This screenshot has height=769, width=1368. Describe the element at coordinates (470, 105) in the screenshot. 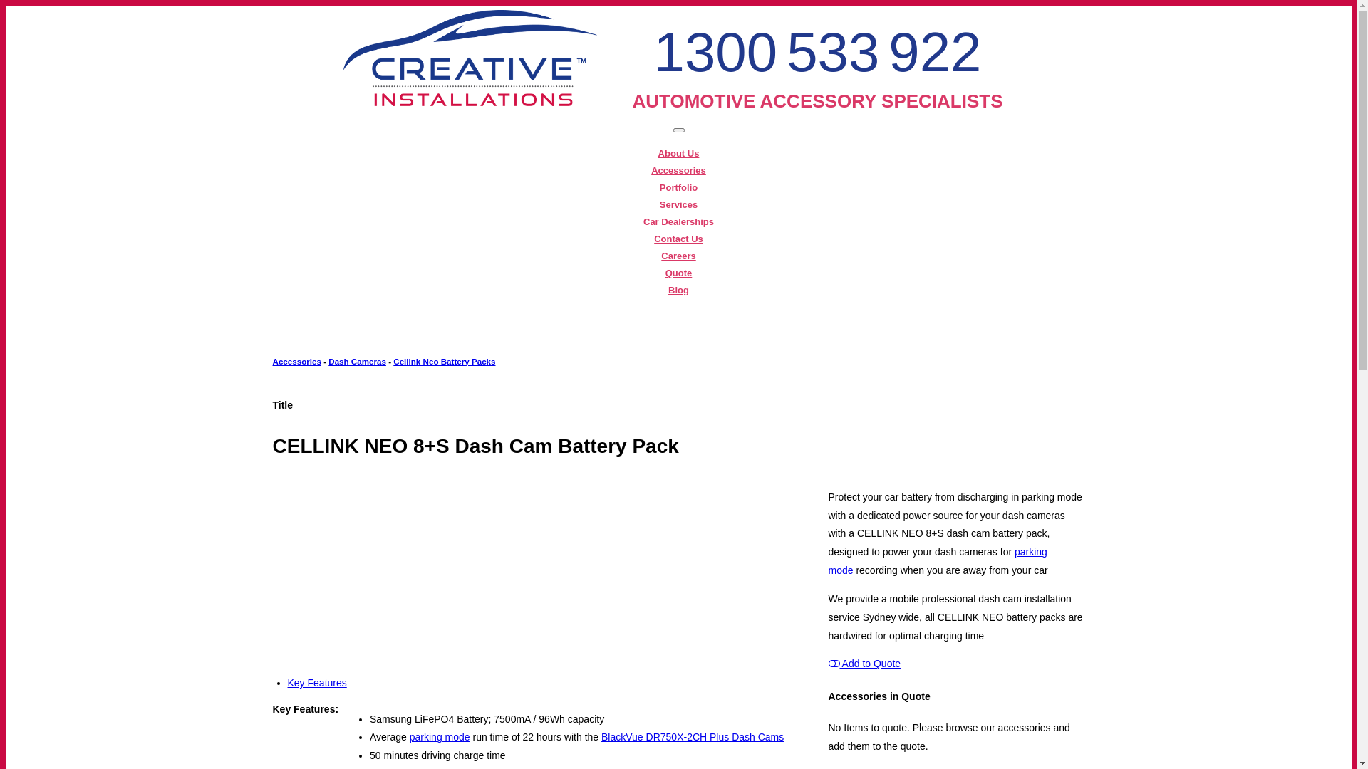

I see `Home` at that location.